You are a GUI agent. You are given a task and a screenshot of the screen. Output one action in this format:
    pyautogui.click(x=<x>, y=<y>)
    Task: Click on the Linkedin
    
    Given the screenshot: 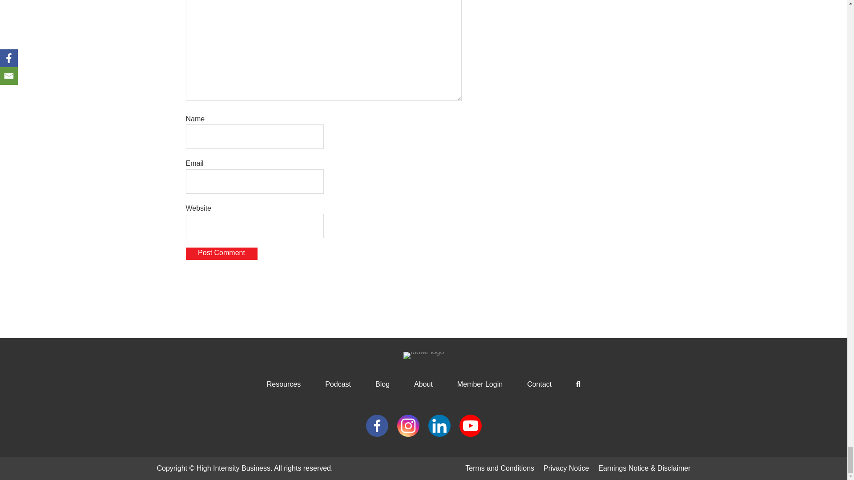 What is the action you would take?
    pyautogui.click(x=439, y=426)
    